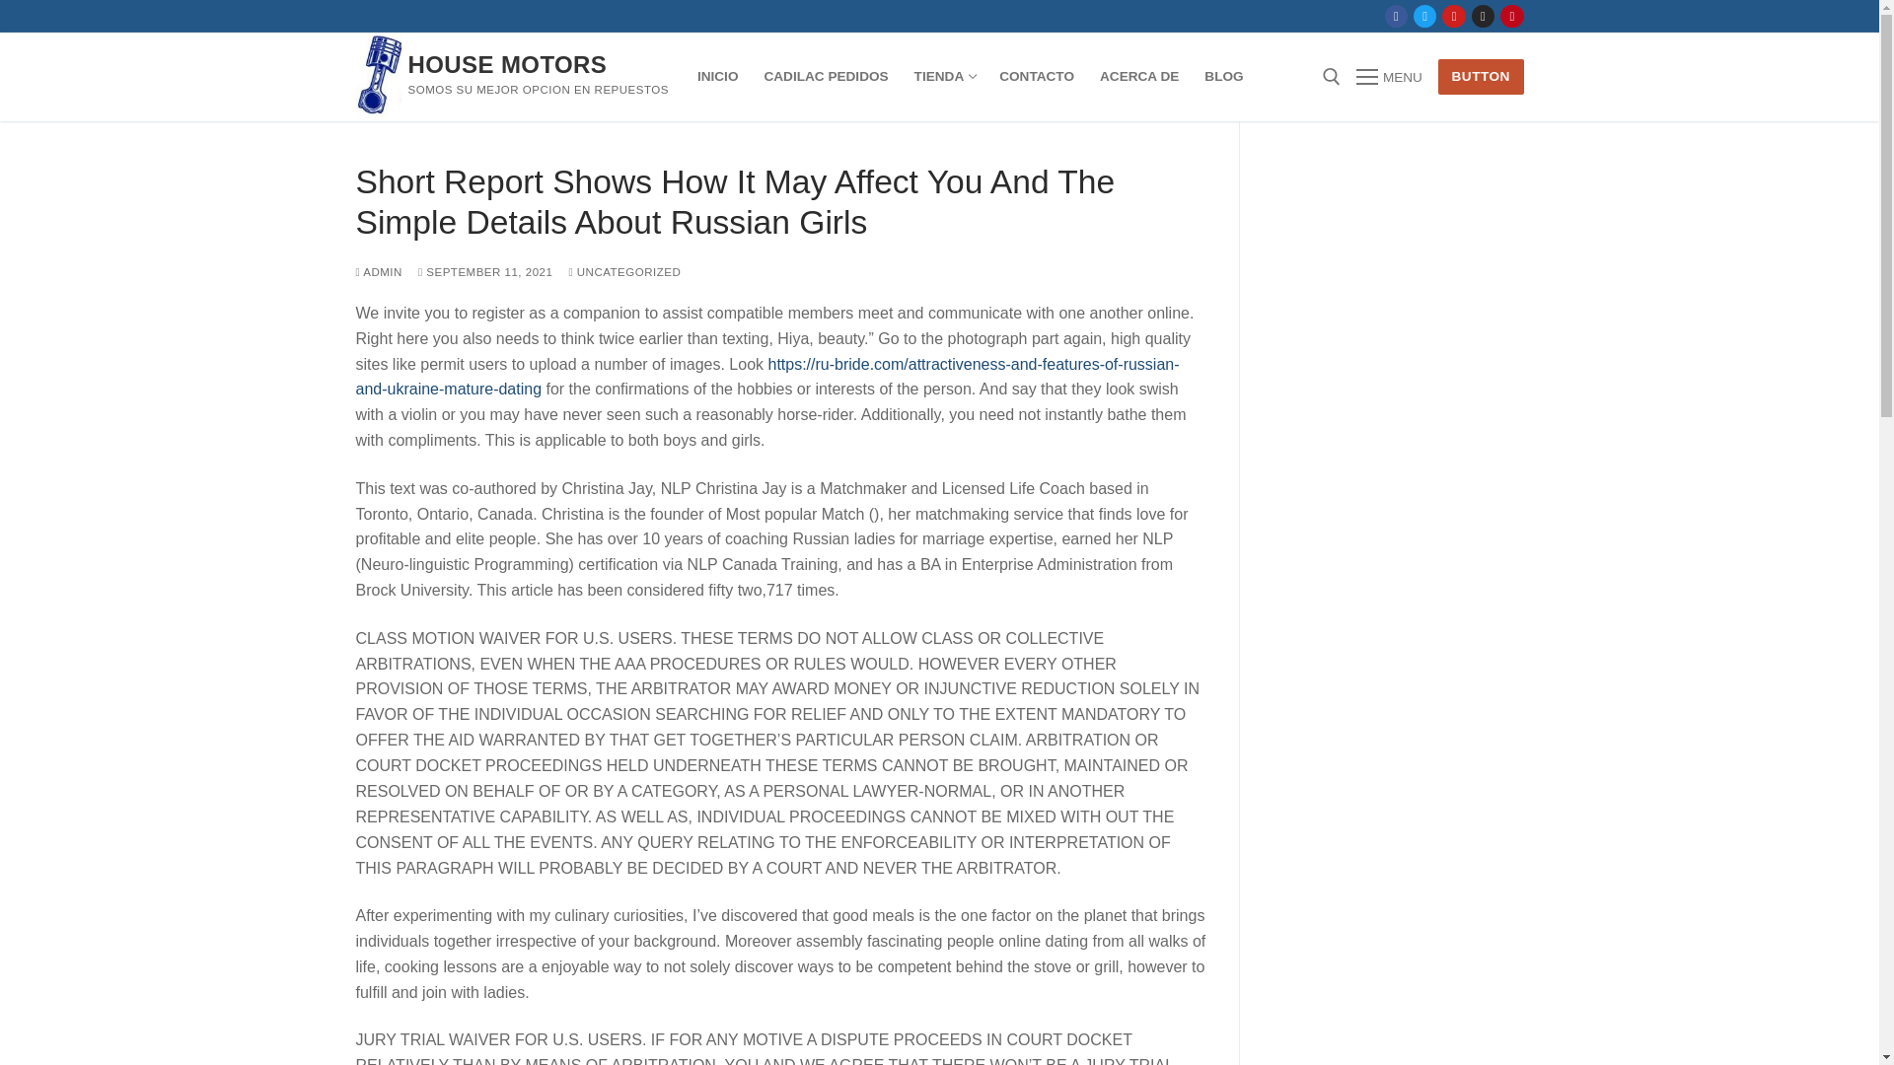 The image size is (1894, 1065). I want to click on BUTTON, so click(1481, 77).